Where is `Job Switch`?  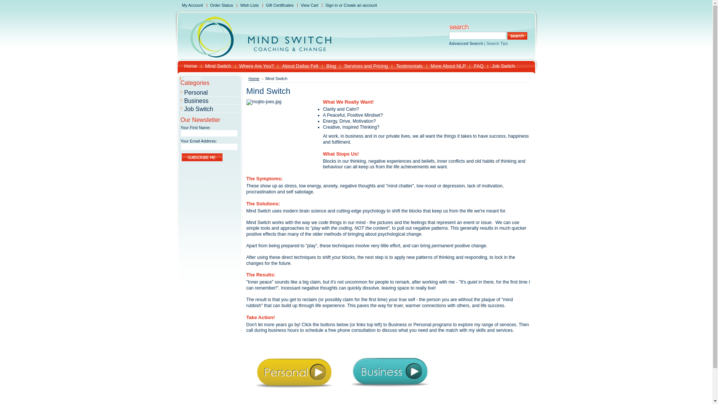
Job Switch is located at coordinates (501, 66).